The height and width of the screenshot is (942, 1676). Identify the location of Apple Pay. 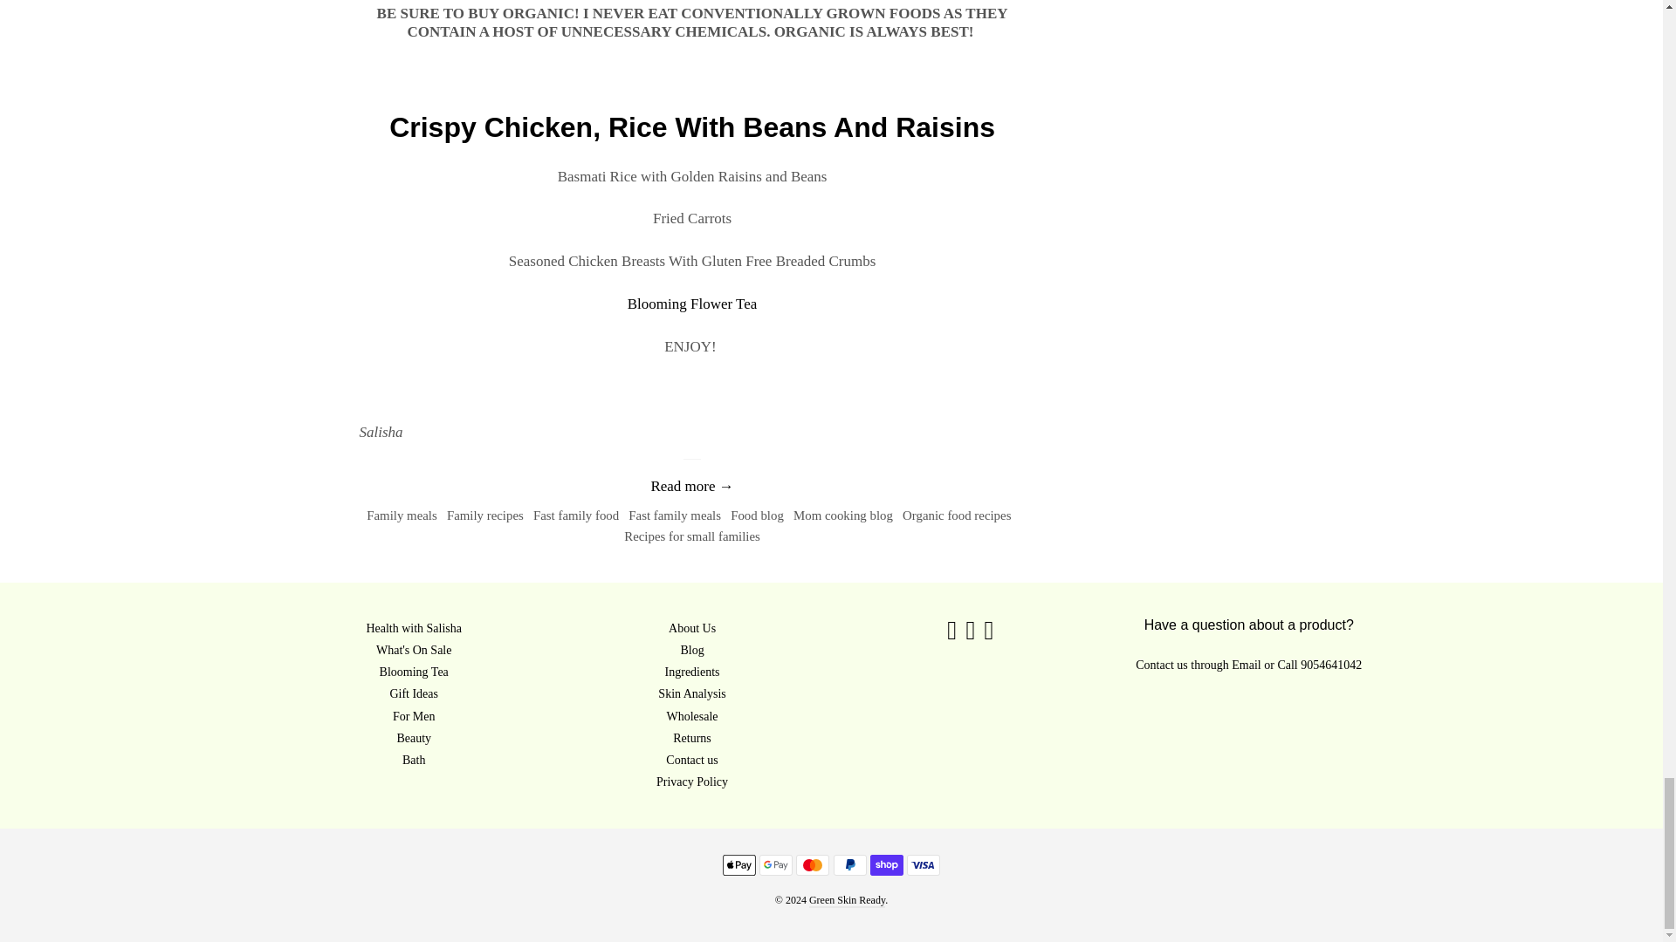
(738, 865).